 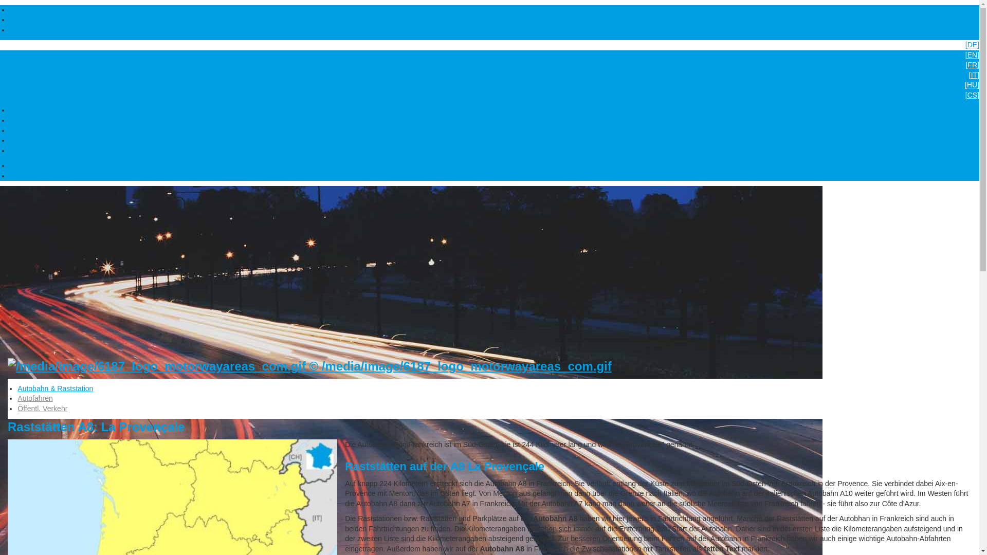 I want to click on [CS], so click(x=489, y=96).